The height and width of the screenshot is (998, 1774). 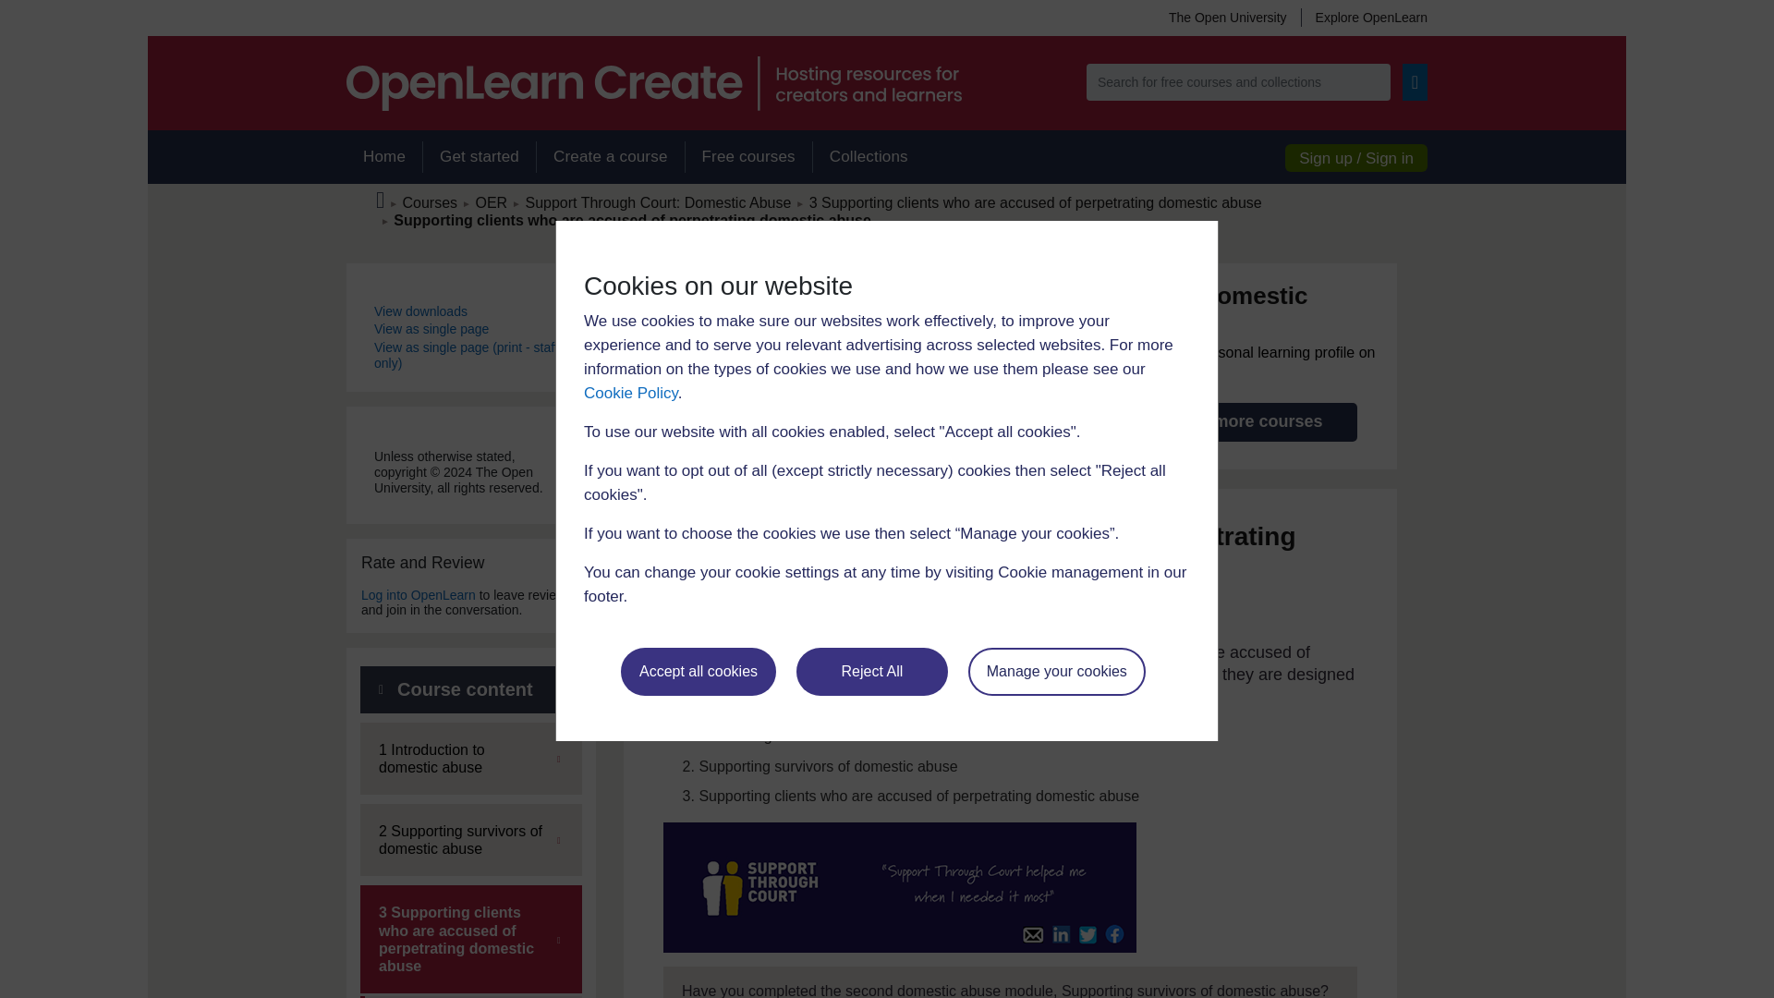 What do you see at coordinates (479, 157) in the screenshot?
I see `Get started` at bounding box center [479, 157].